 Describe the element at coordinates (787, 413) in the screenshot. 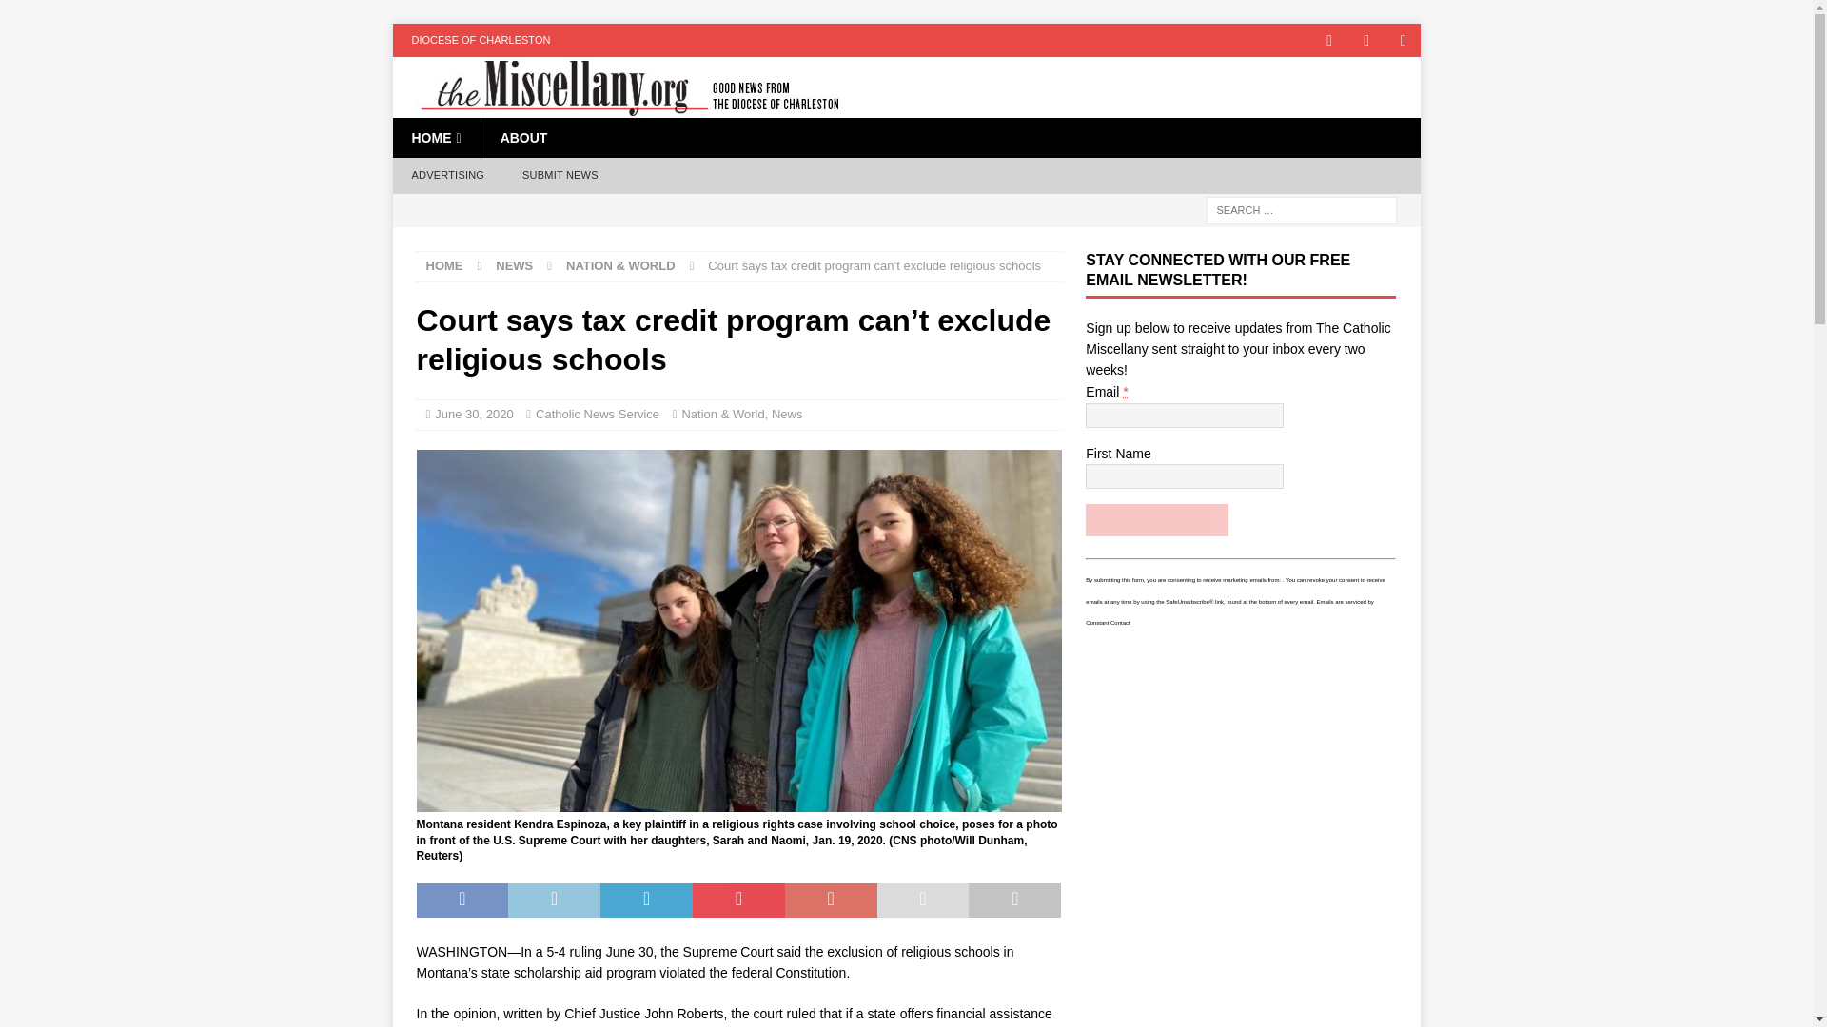

I see `News` at that location.